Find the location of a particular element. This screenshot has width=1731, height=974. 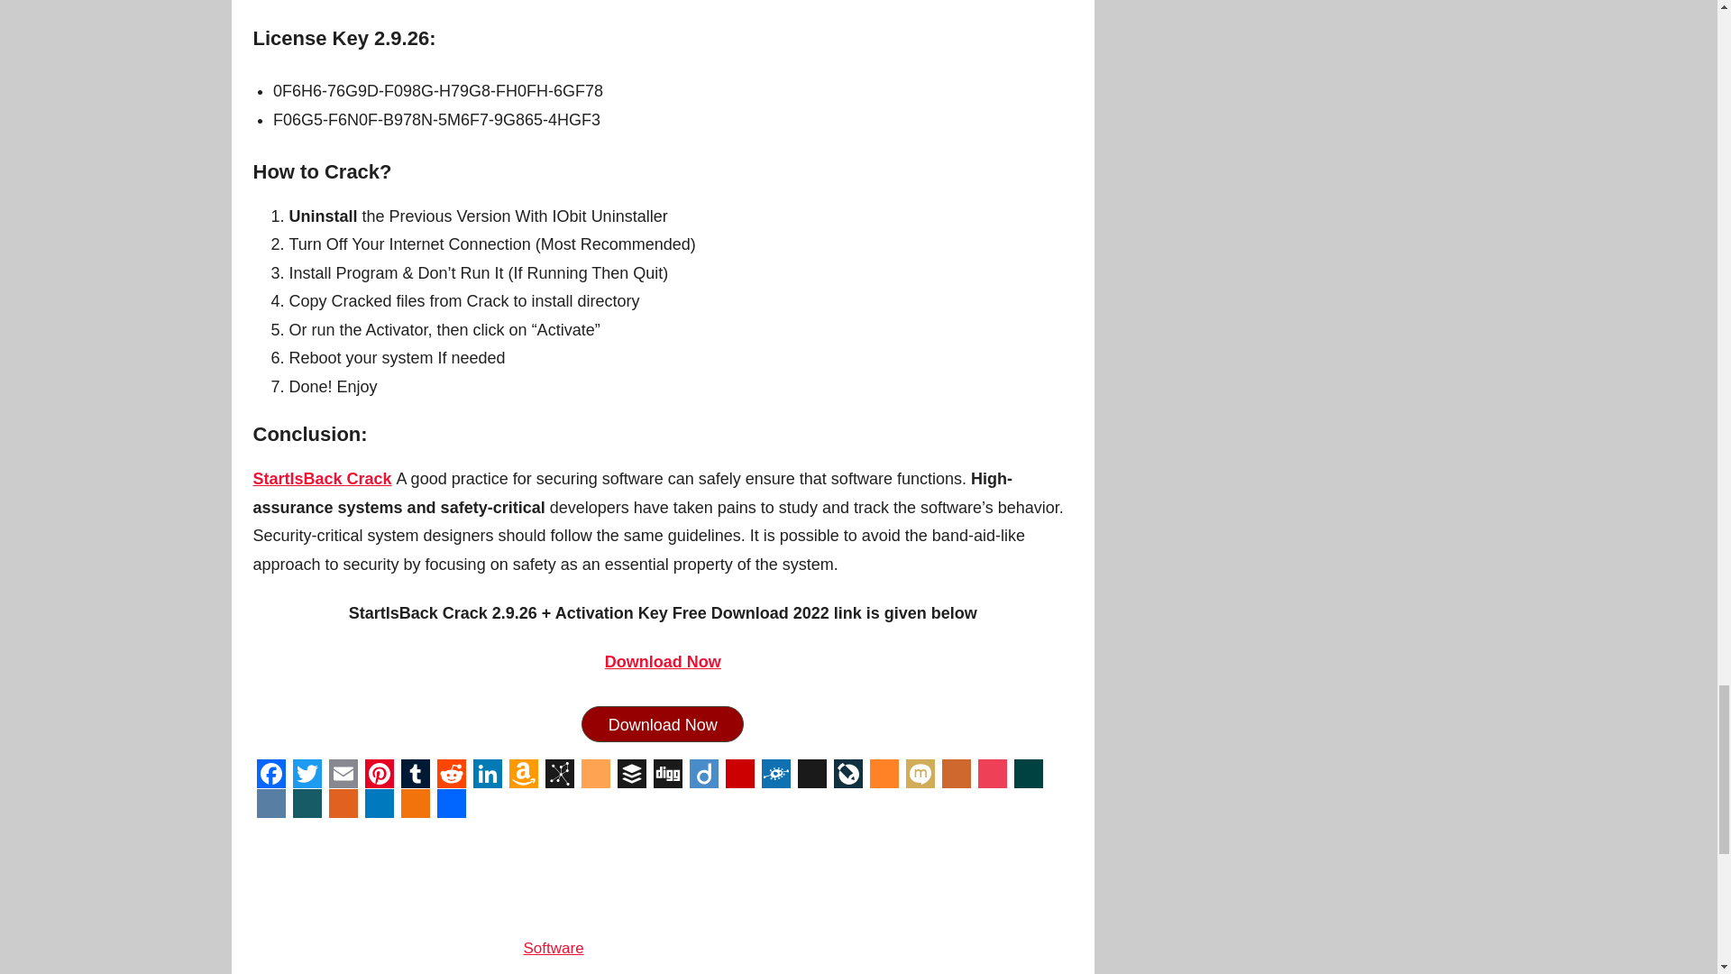

Tumblr is located at coordinates (415, 774).